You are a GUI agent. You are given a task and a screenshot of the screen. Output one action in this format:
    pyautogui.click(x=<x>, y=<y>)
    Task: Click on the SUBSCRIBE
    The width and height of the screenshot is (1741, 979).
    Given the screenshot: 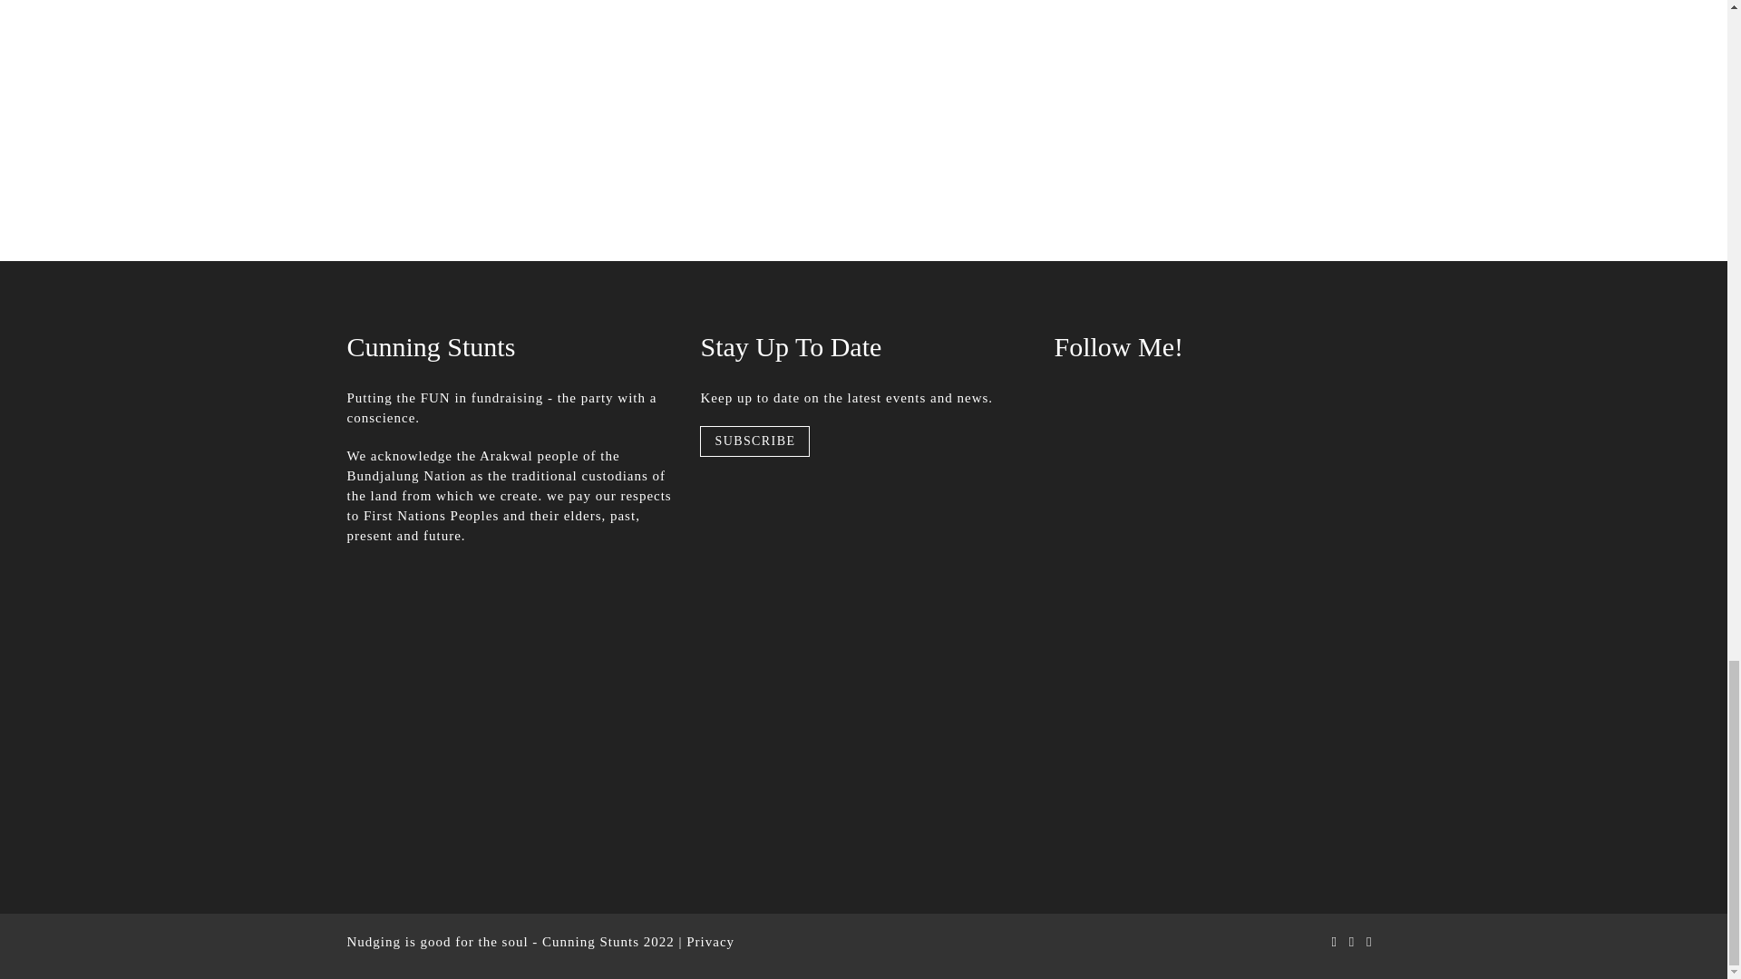 What is the action you would take?
    pyautogui.click(x=754, y=441)
    